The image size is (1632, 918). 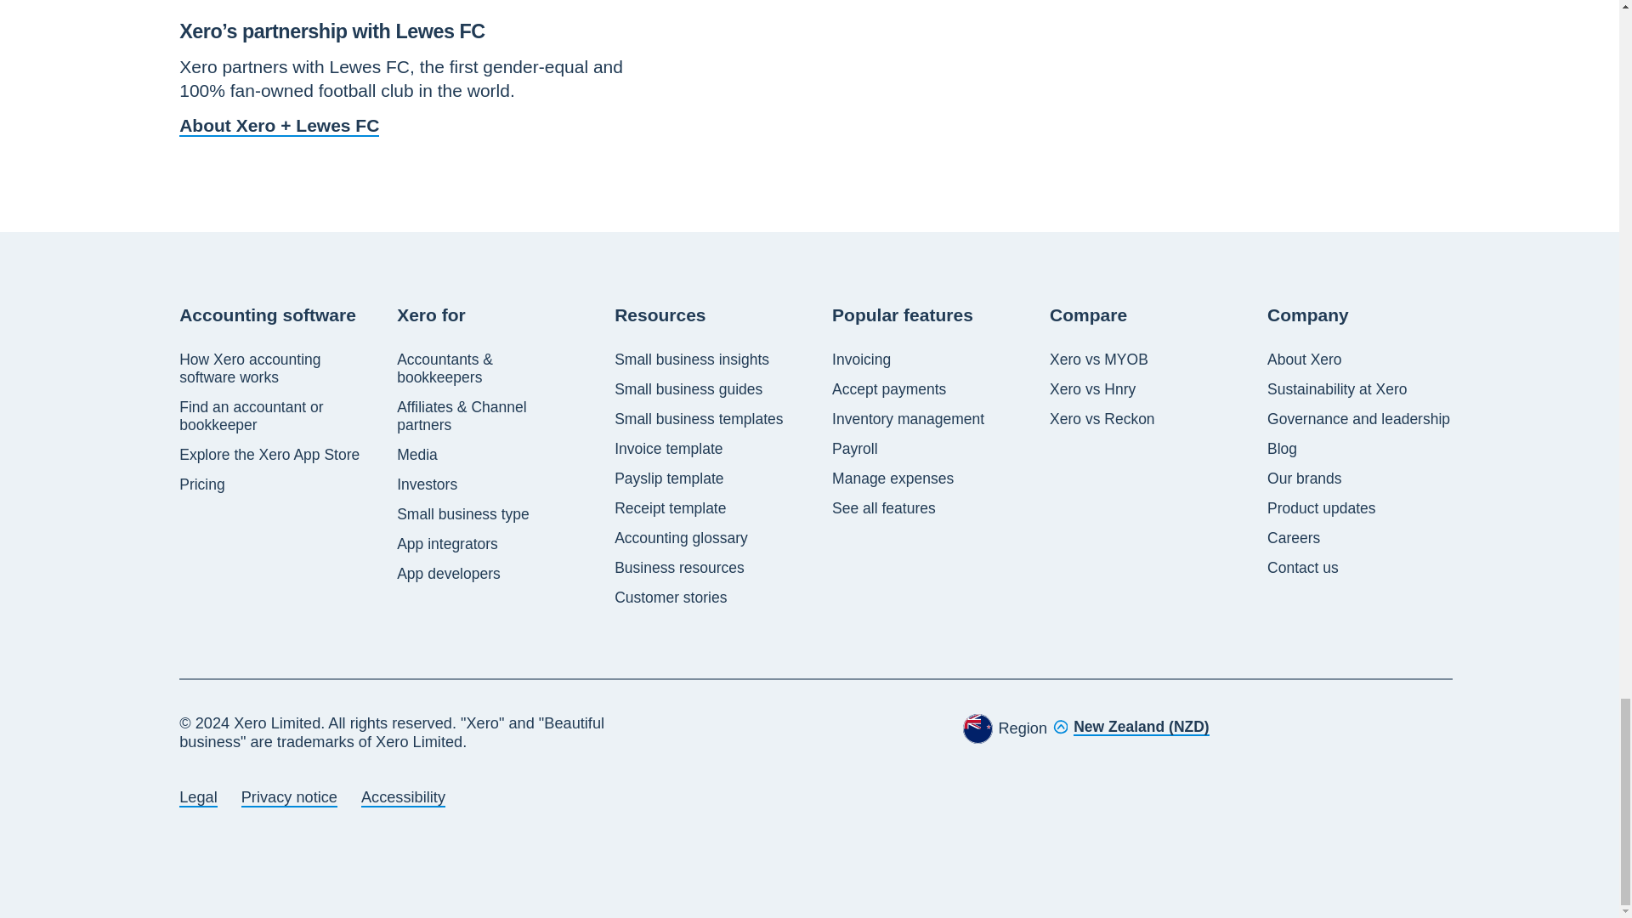 What do you see at coordinates (272, 367) in the screenshot?
I see `How Xero accounting software works` at bounding box center [272, 367].